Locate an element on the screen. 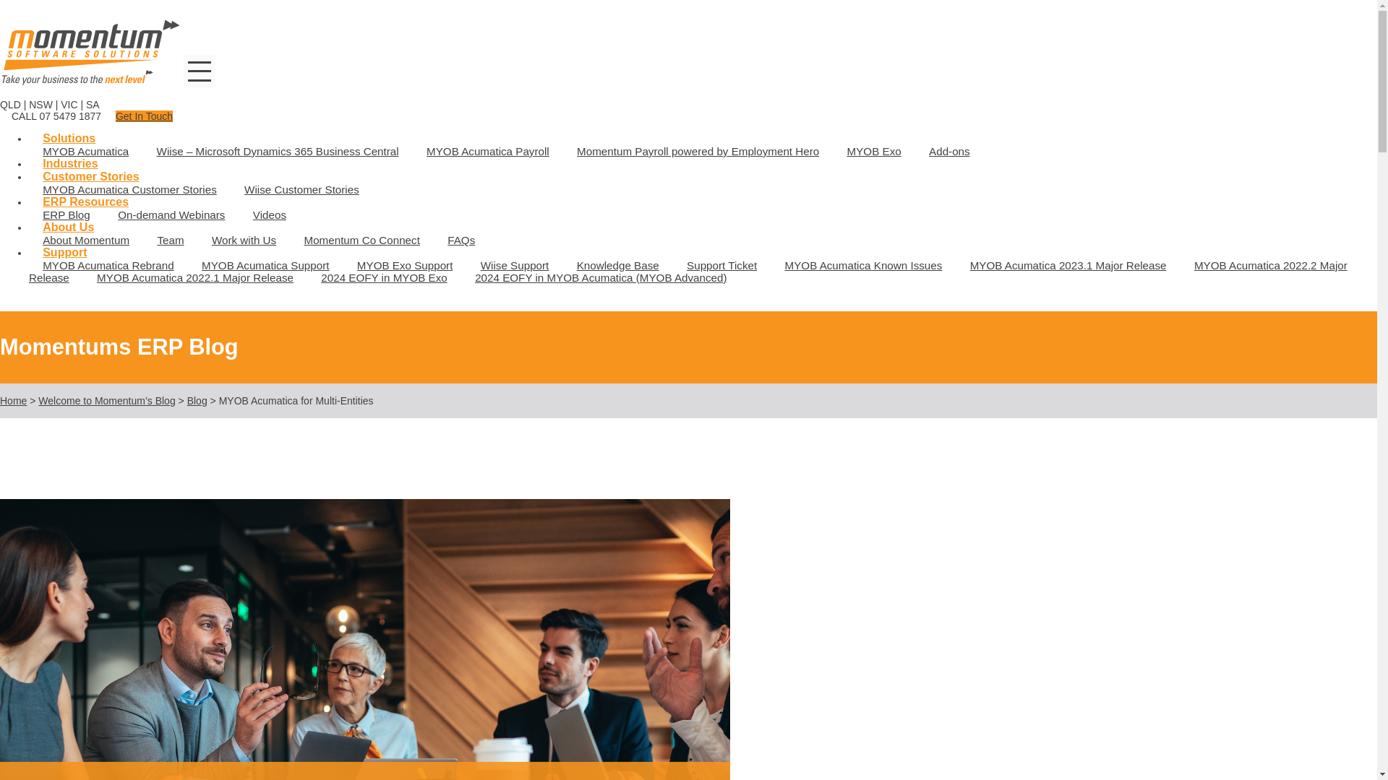 The image size is (1388, 780). MYOB Exo is located at coordinates (873, 152).